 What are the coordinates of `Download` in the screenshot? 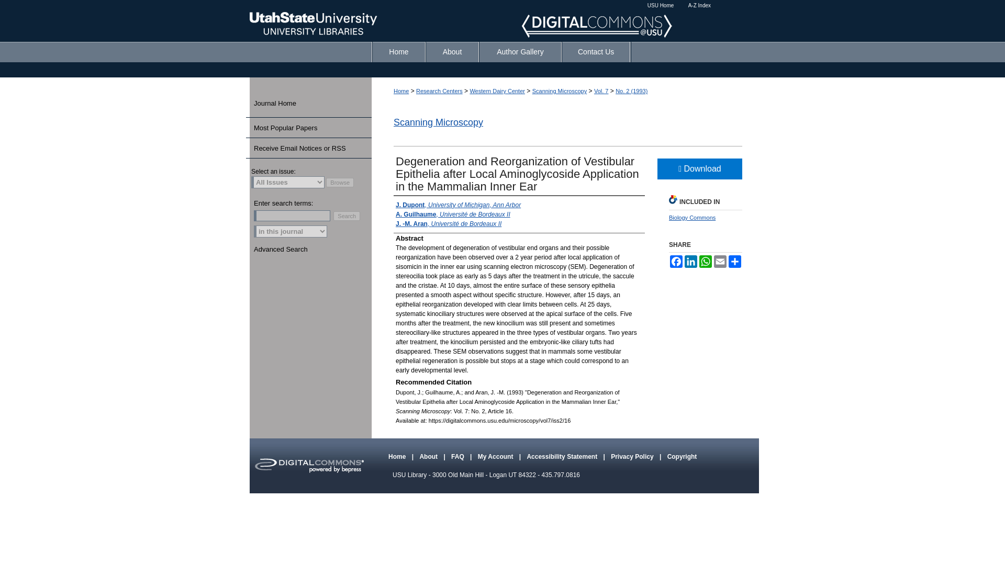 It's located at (699, 169).